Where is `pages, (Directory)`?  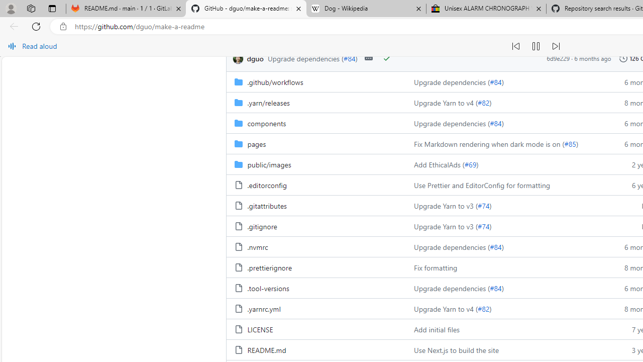
pages, (Directory) is located at coordinates (256, 143).